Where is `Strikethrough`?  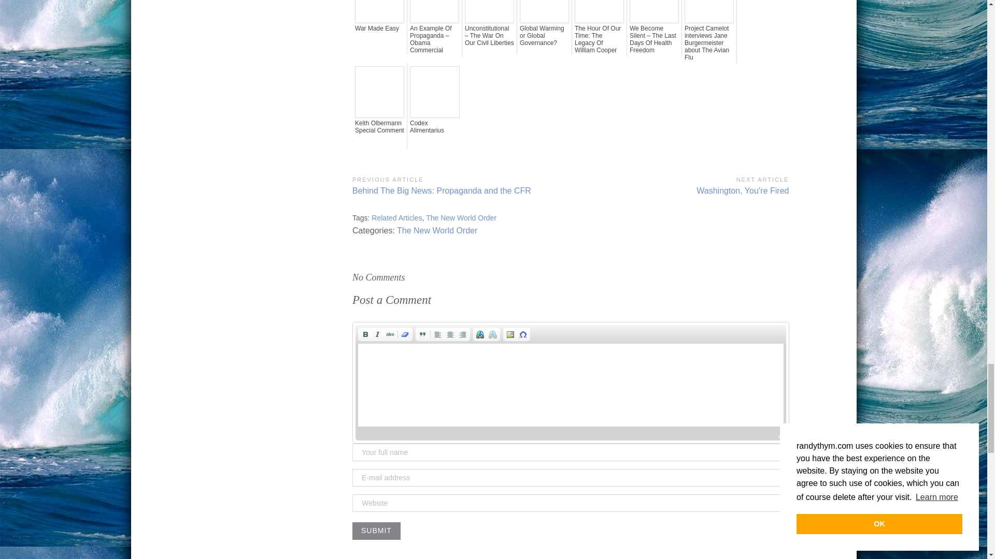
Strikethrough is located at coordinates (390, 334).